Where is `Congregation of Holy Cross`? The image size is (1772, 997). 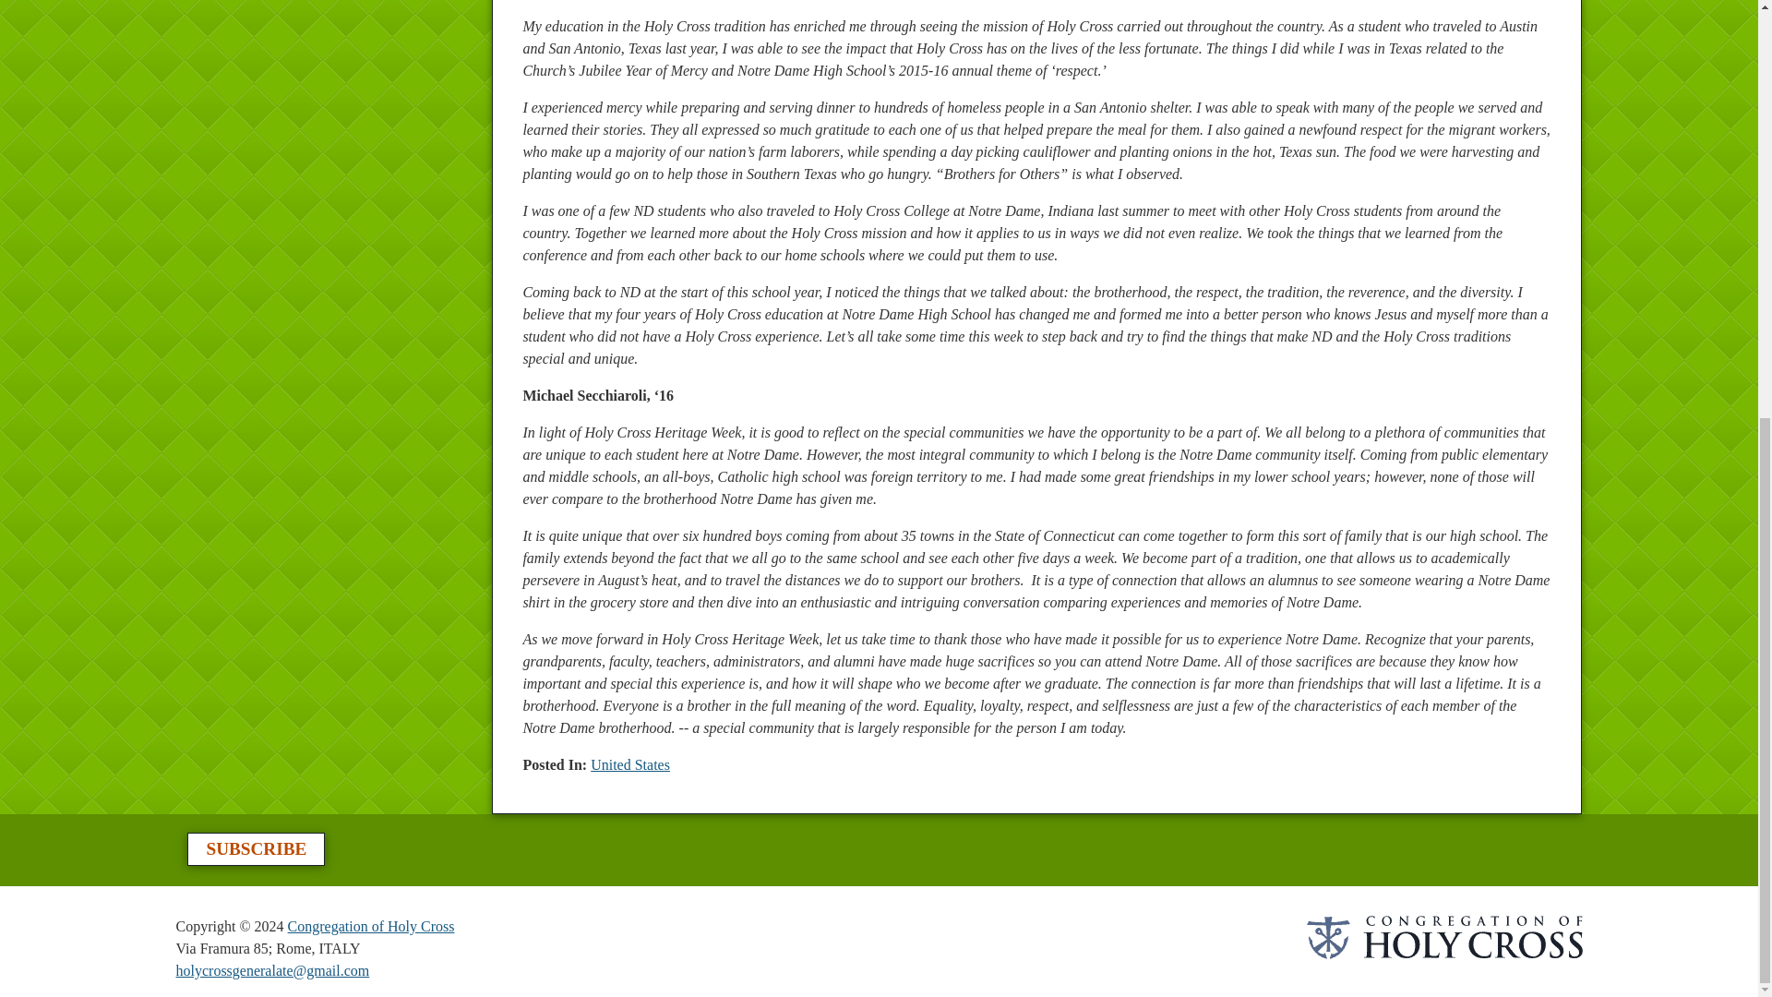
Congregation of Holy Cross is located at coordinates (371, 925).